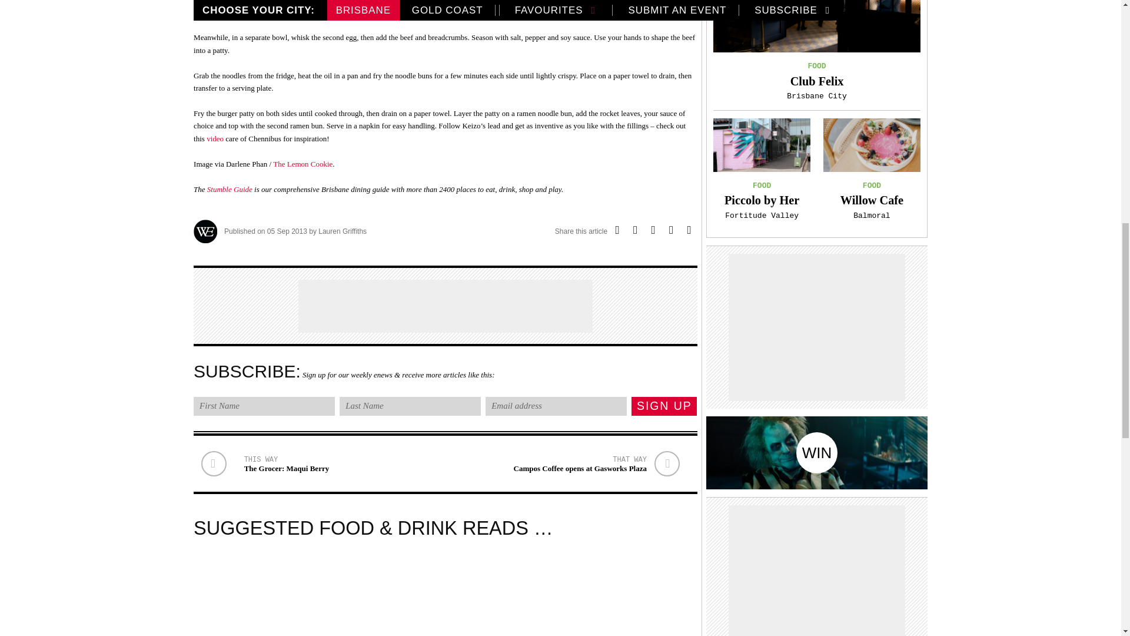 This screenshot has height=636, width=1130. I want to click on The Lemon Cookie, so click(303, 164).